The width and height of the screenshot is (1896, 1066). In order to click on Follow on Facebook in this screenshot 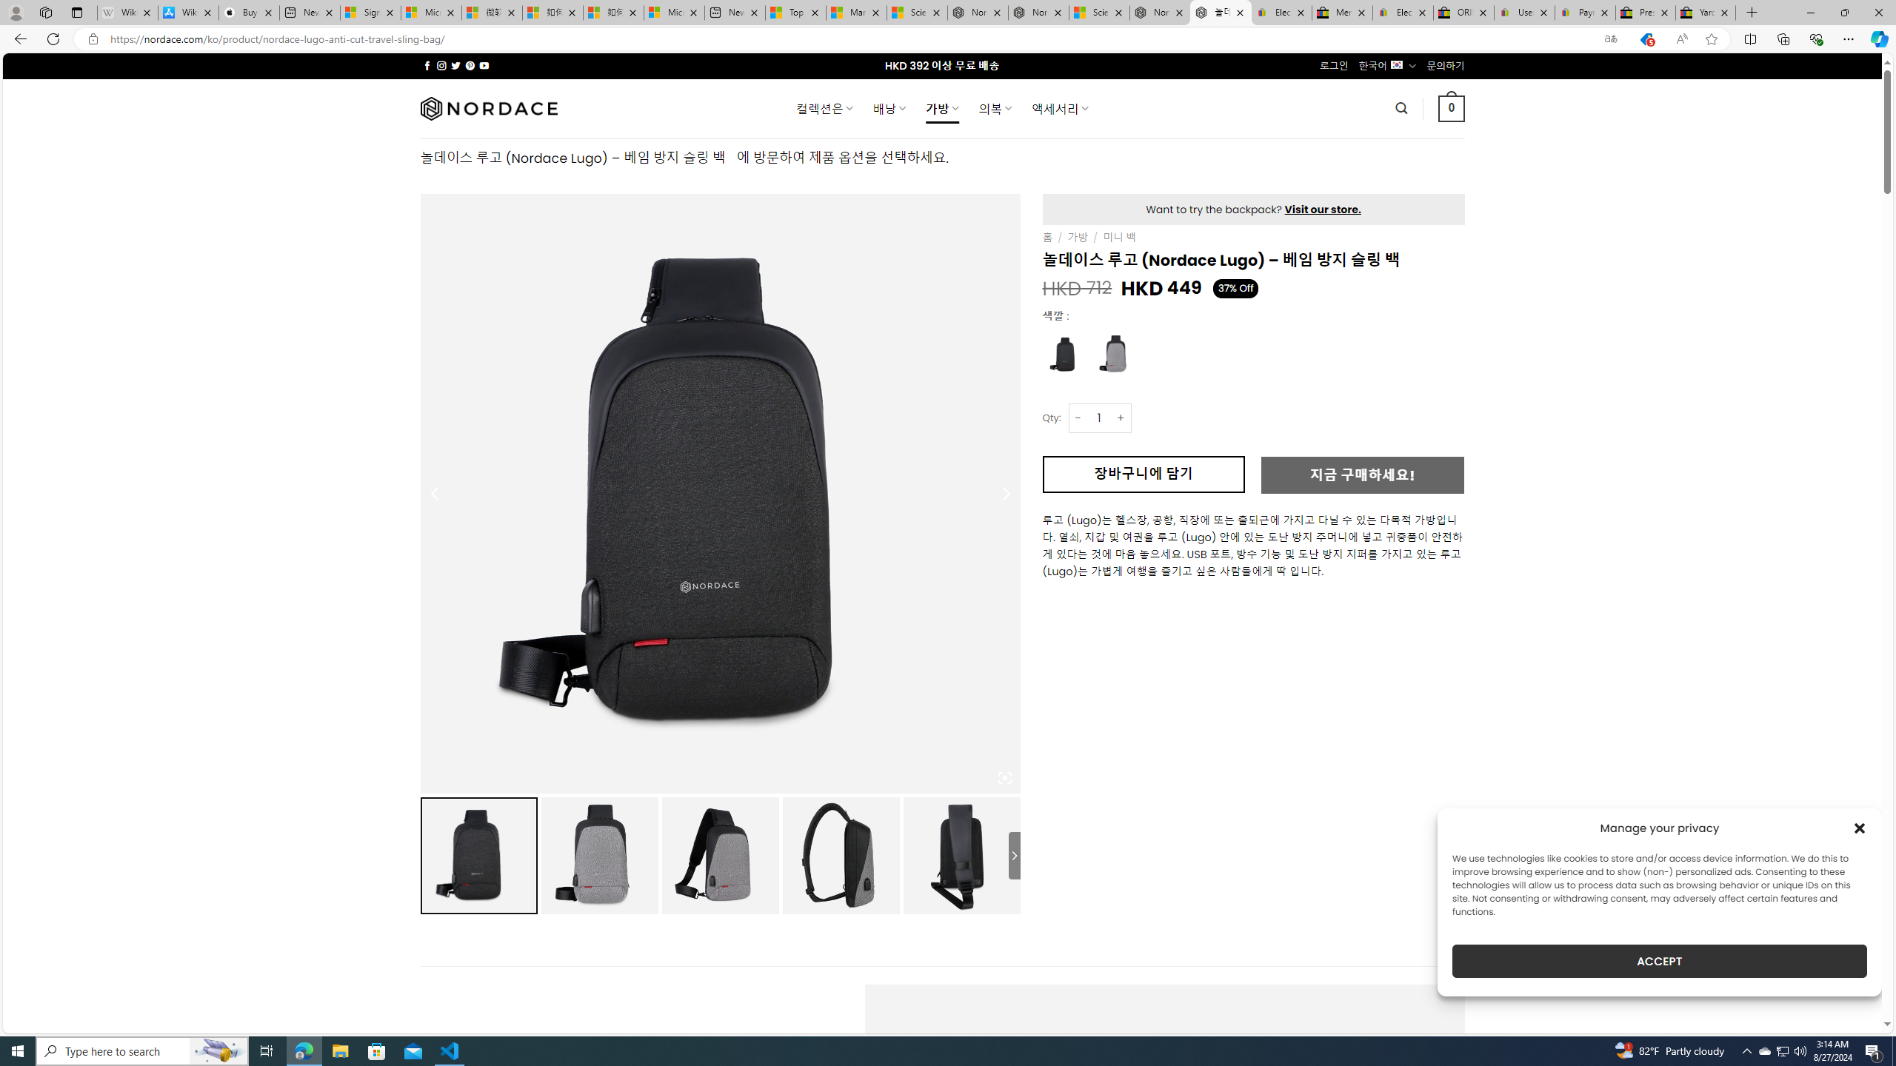, I will do `click(427, 65)`.